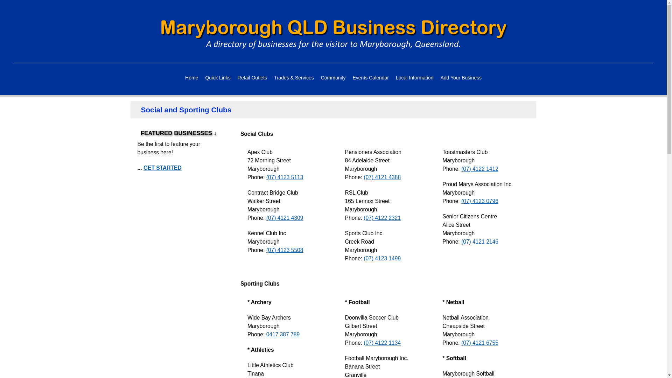 The image size is (672, 378). I want to click on Quick Links, so click(218, 78).